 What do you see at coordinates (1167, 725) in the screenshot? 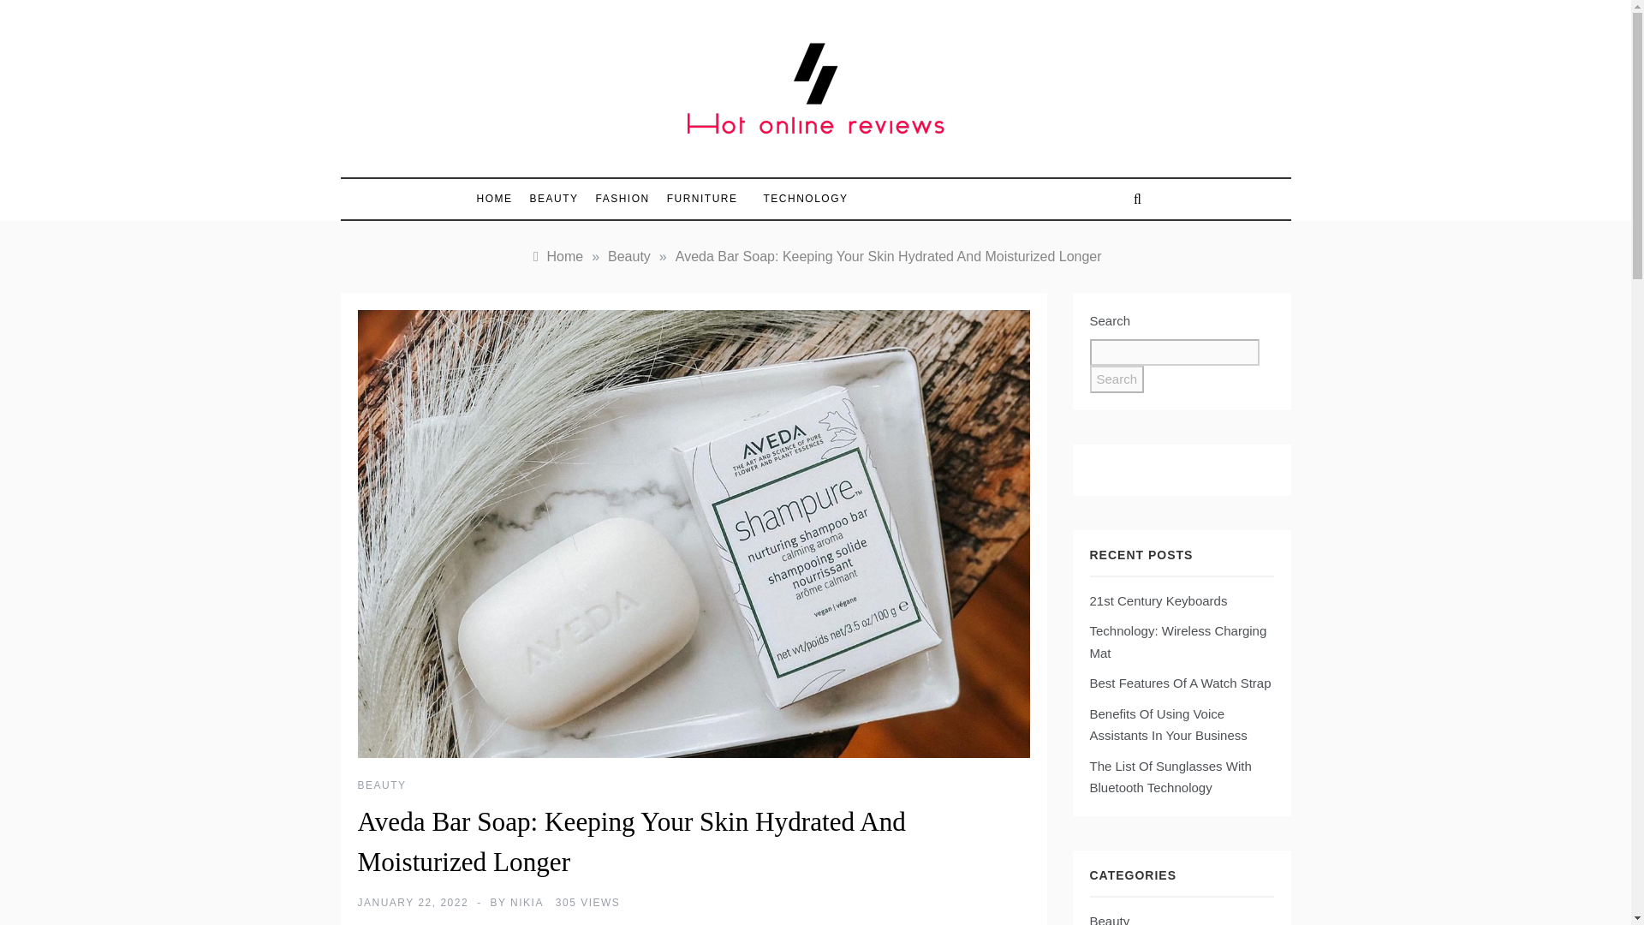
I see `Benefits Of Using Voice Assistants In Your Business` at bounding box center [1167, 725].